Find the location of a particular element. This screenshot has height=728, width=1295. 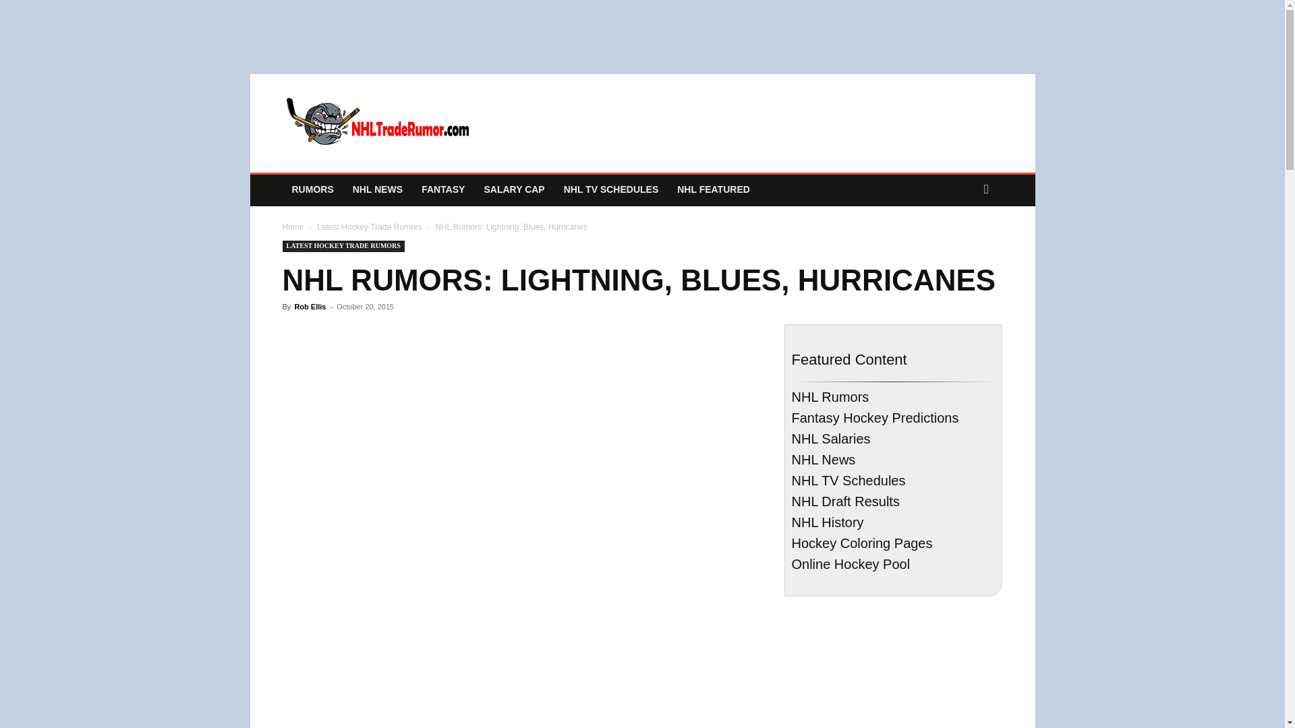

FANTASY is located at coordinates (442, 189).